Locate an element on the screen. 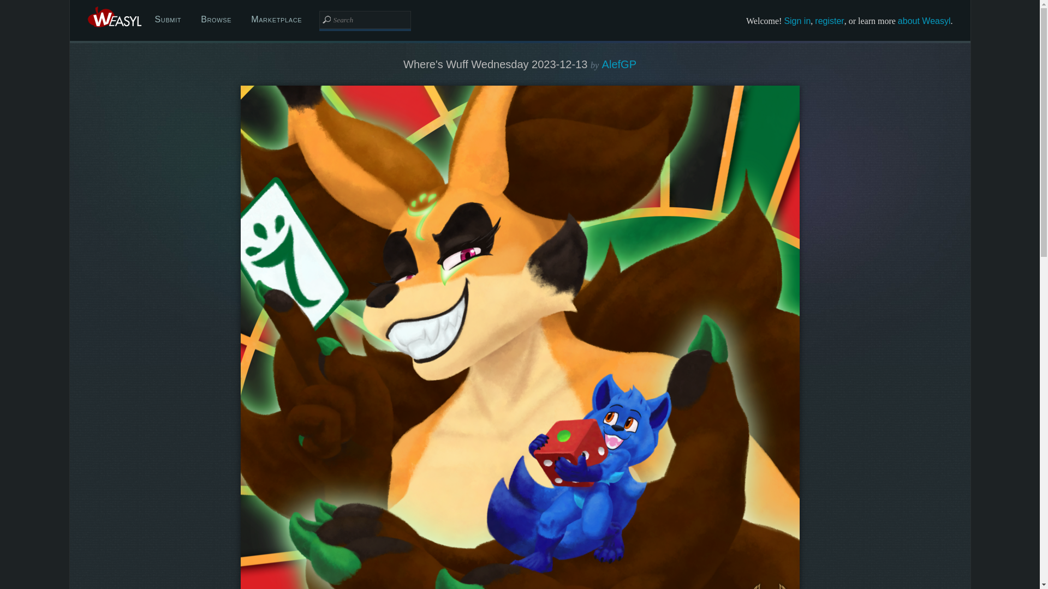 The image size is (1048, 589). Sign in is located at coordinates (797, 21).